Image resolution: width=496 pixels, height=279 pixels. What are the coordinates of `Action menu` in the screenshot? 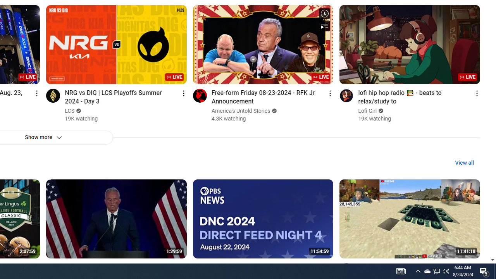 It's located at (477, 267).